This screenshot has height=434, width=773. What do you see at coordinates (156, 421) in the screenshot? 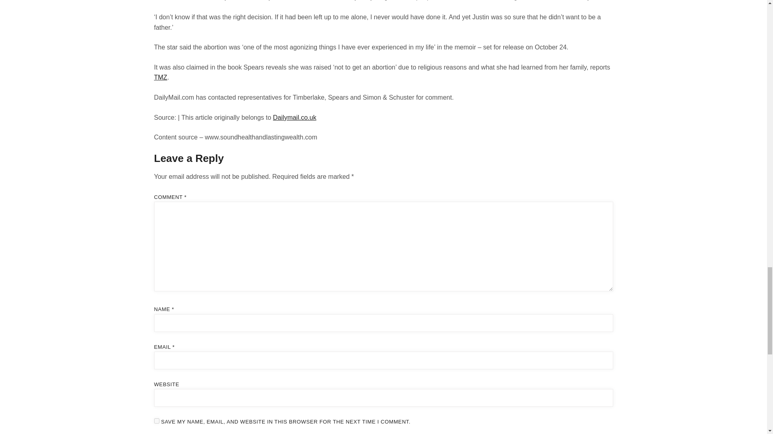
I see `yes` at bounding box center [156, 421].